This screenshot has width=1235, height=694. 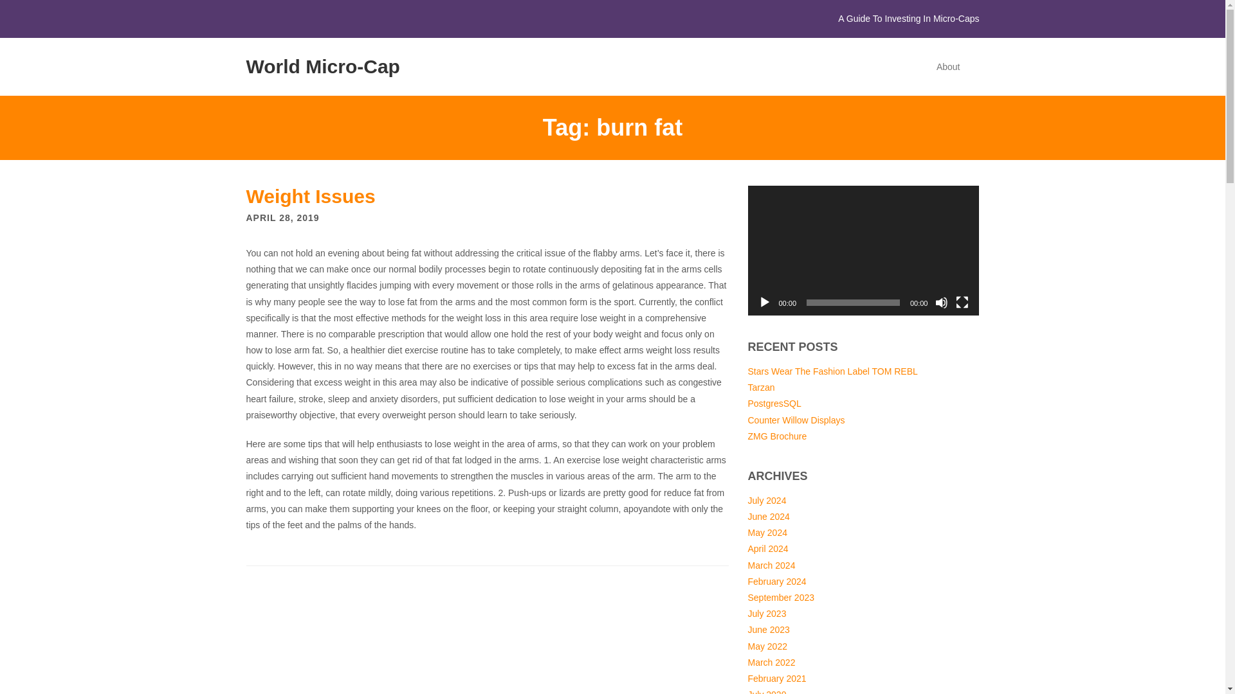 I want to click on ZMG Brochure, so click(x=776, y=436).